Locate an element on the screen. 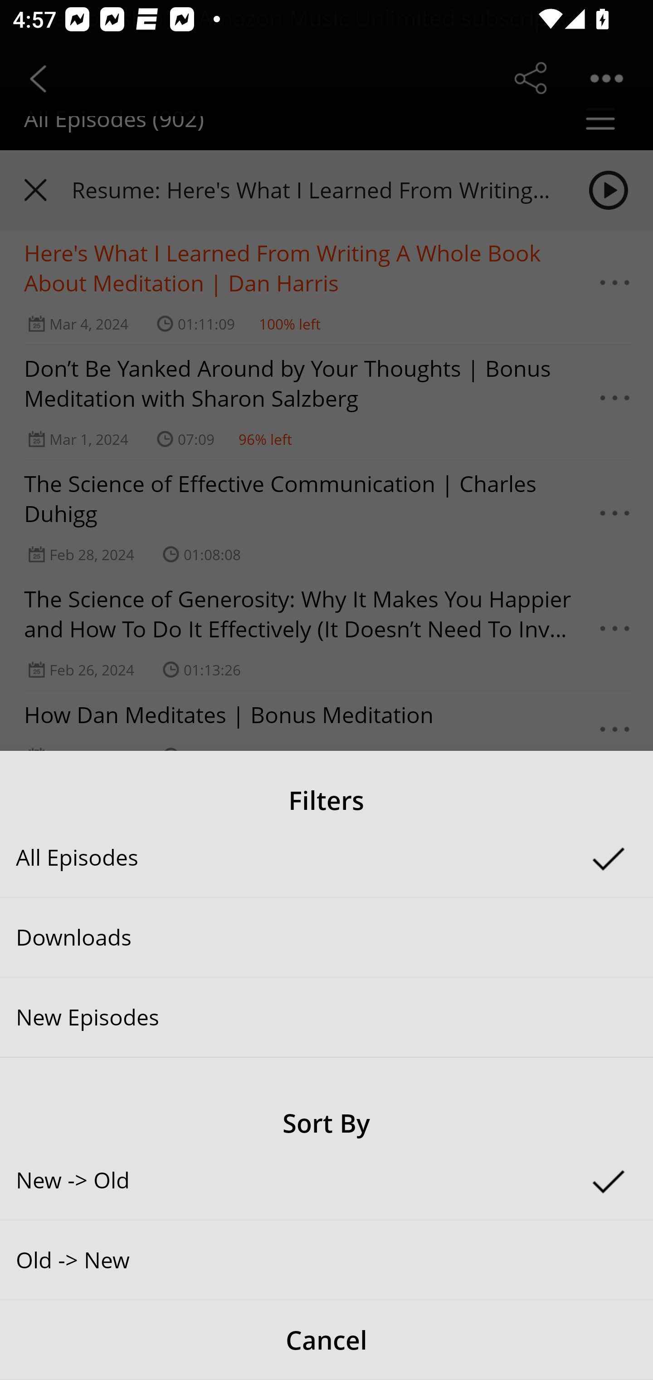 Image resolution: width=653 pixels, height=1380 pixels. New -> Old is located at coordinates (326, 1180).